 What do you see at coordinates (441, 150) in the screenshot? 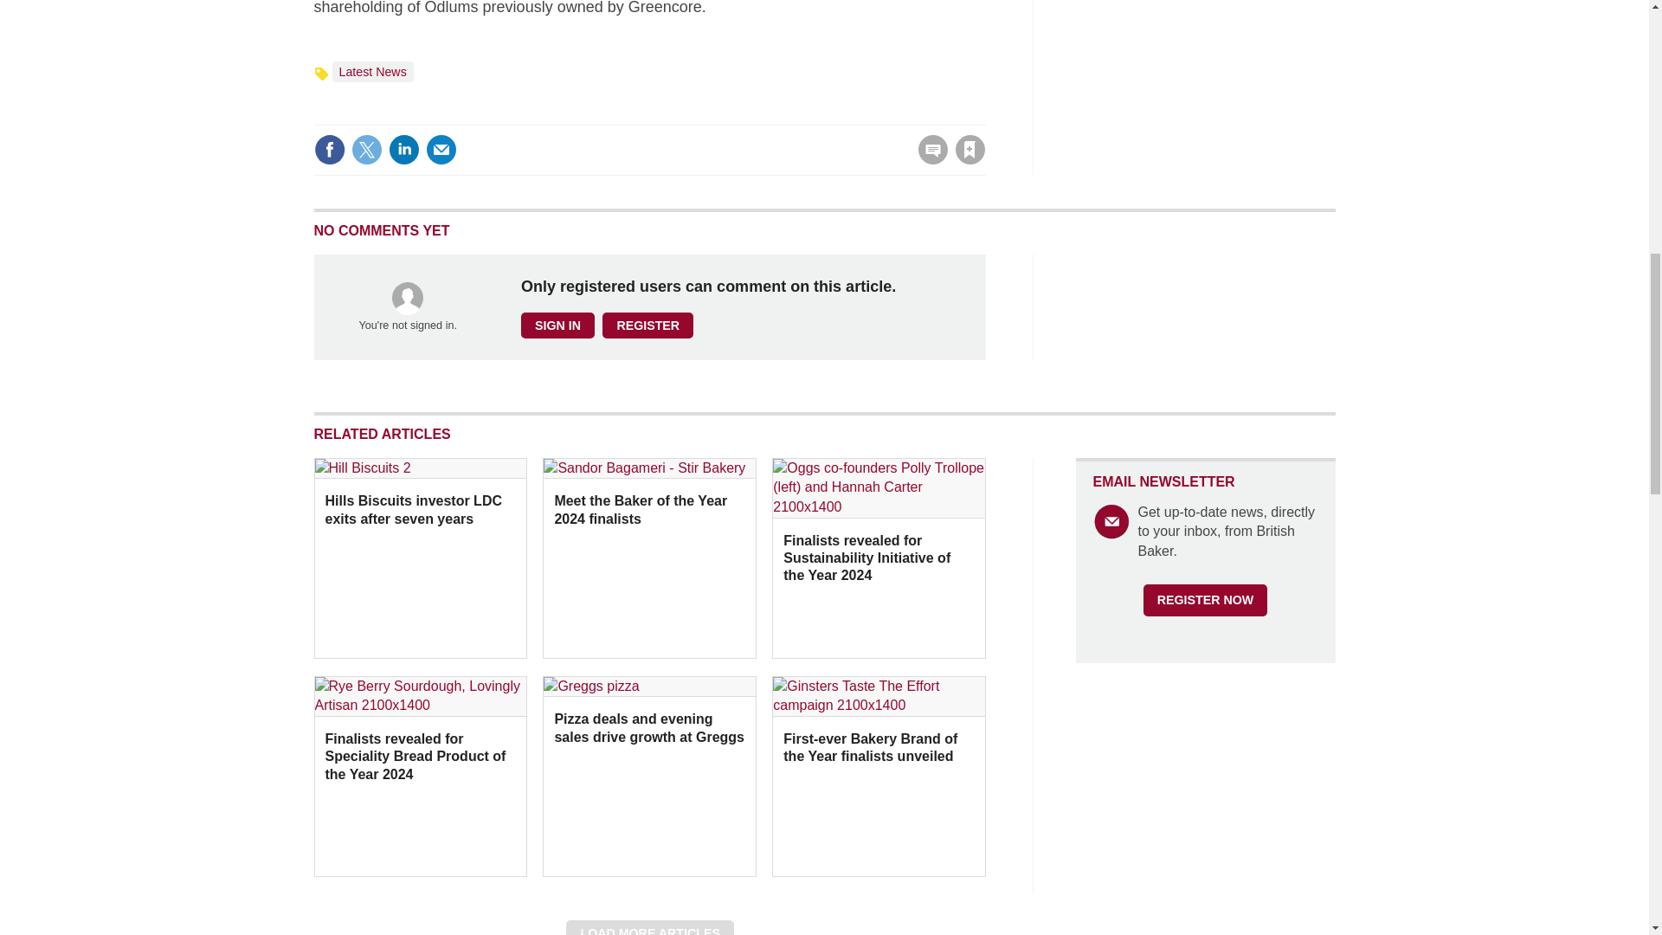
I see `Email this article` at bounding box center [441, 150].